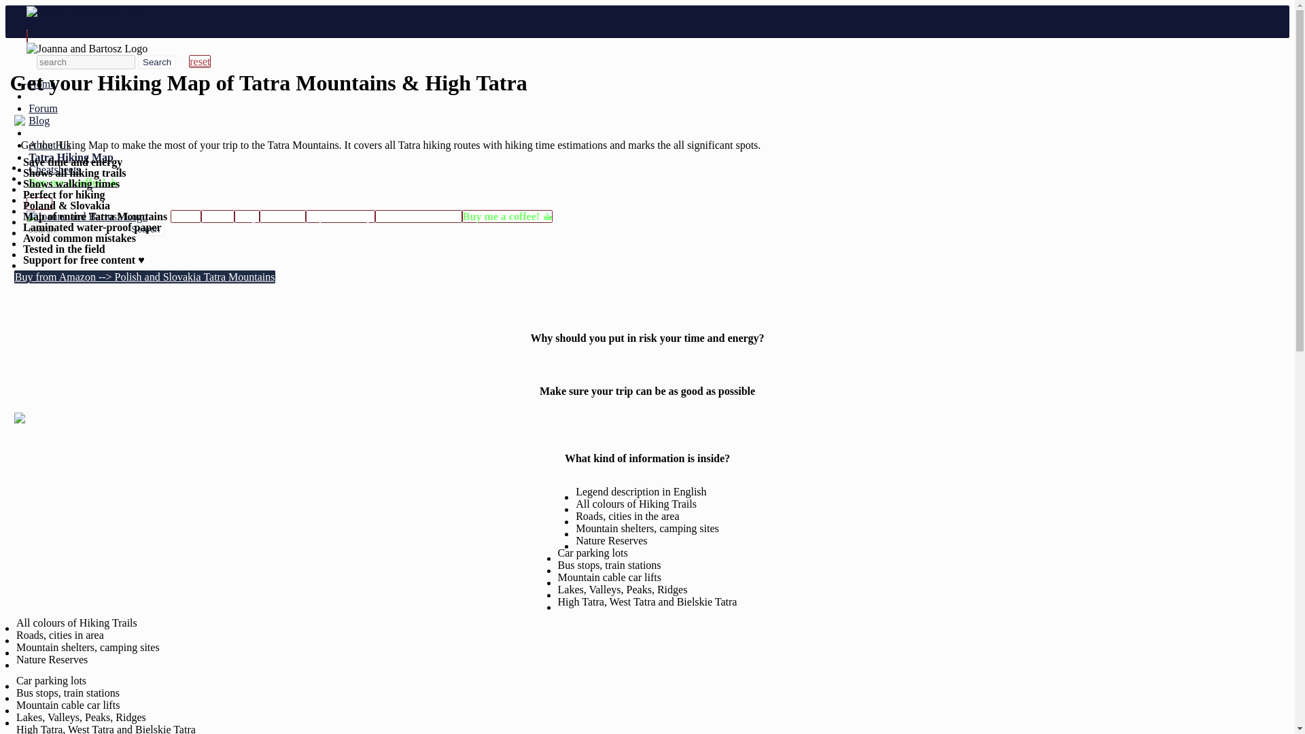 This screenshot has height=734, width=1305. I want to click on Cheatsheets, so click(54, 169).